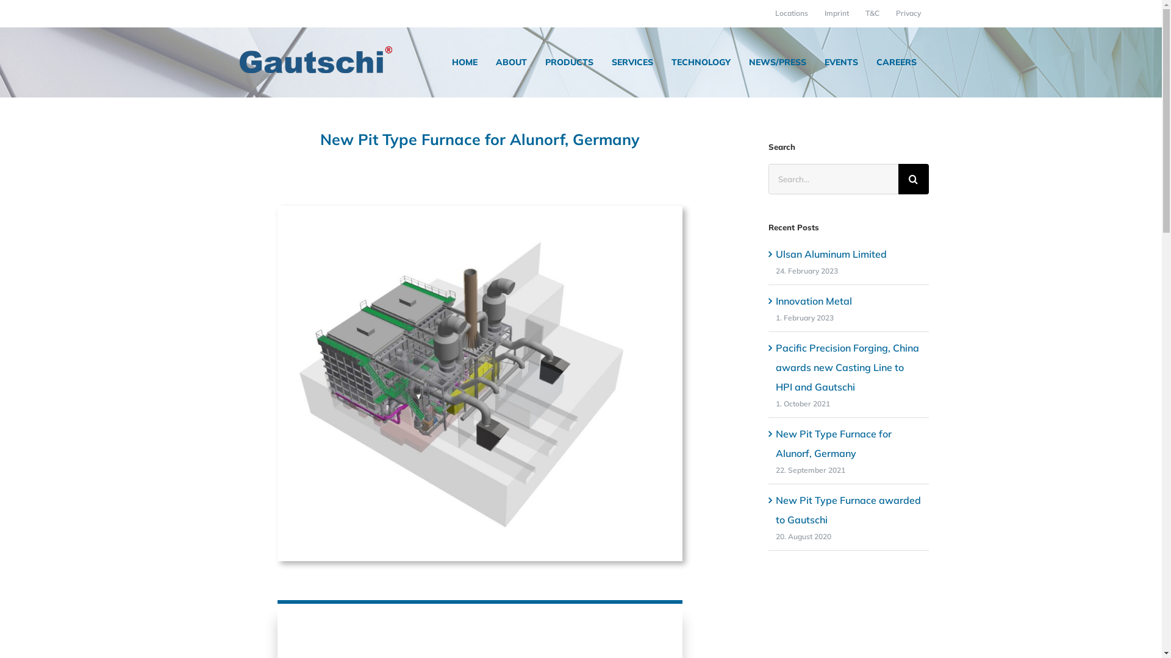 Image resolution: width=1171 pixels, height=658 pixels. What do you see at coordinates (569, 62) in the screenshot?
I see `PRODUCTS` at bounding box center [569, 62].